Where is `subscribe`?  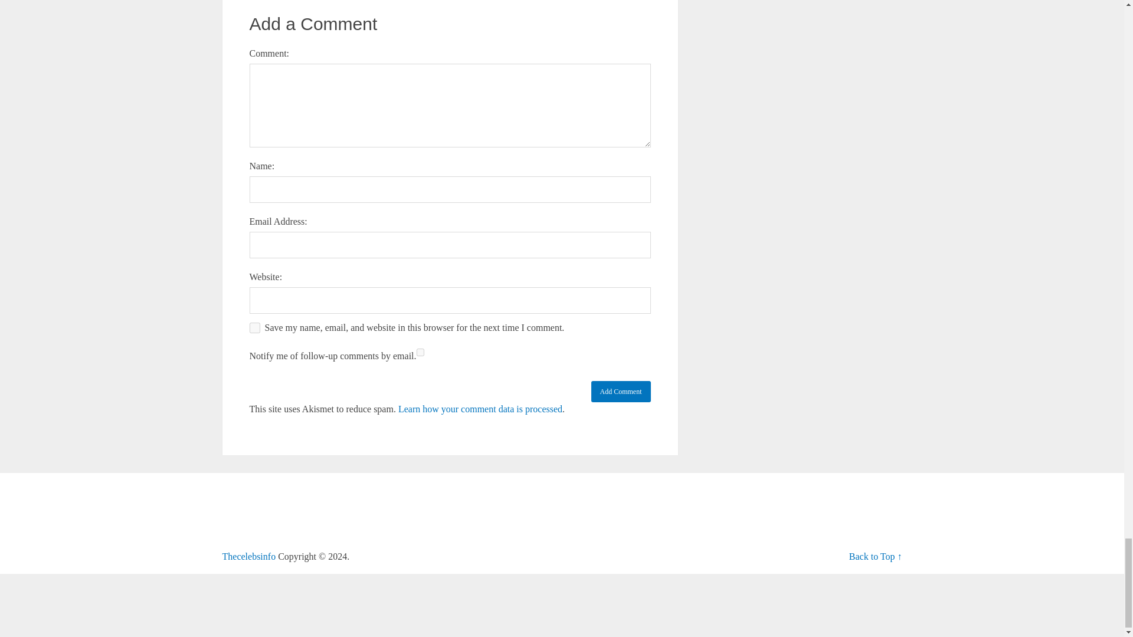
subscribe is located at coordinates (420, 352).